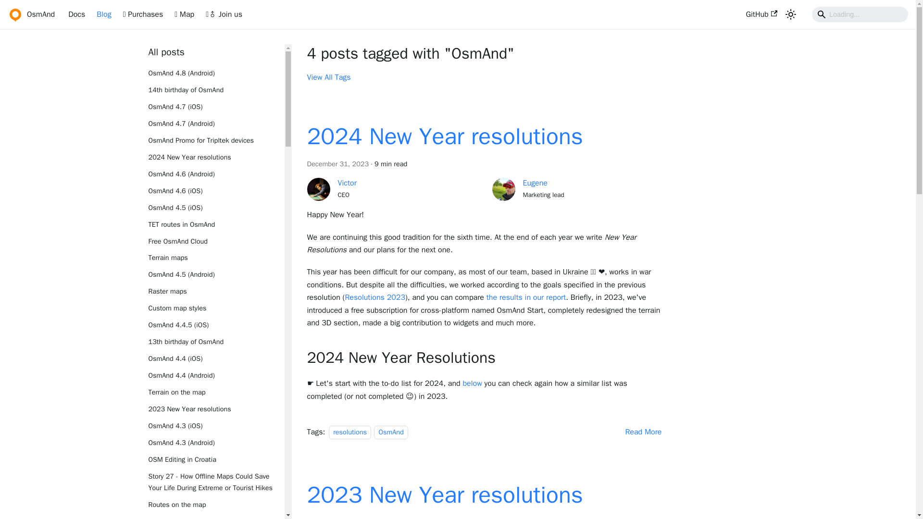 Image resolution: width=923 pixels, height=519 pixels. What do you see at coordinates (216, 140) in the screenshot?
I see `OsmAnd Promo for Tripltek devices` at bounding box center [216, 140].